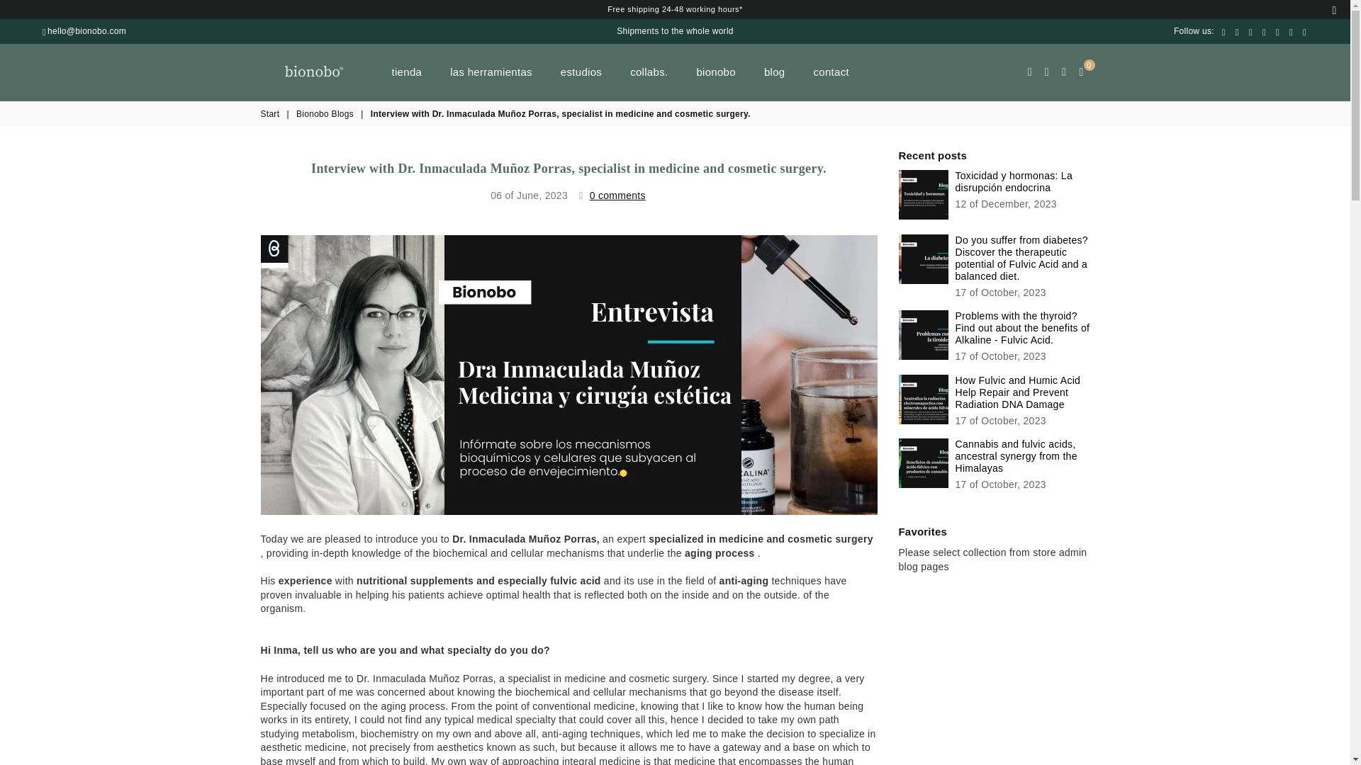  Describe the element at coordinates (271, 114) in the screenshot. I see `Go back to start` at that location.